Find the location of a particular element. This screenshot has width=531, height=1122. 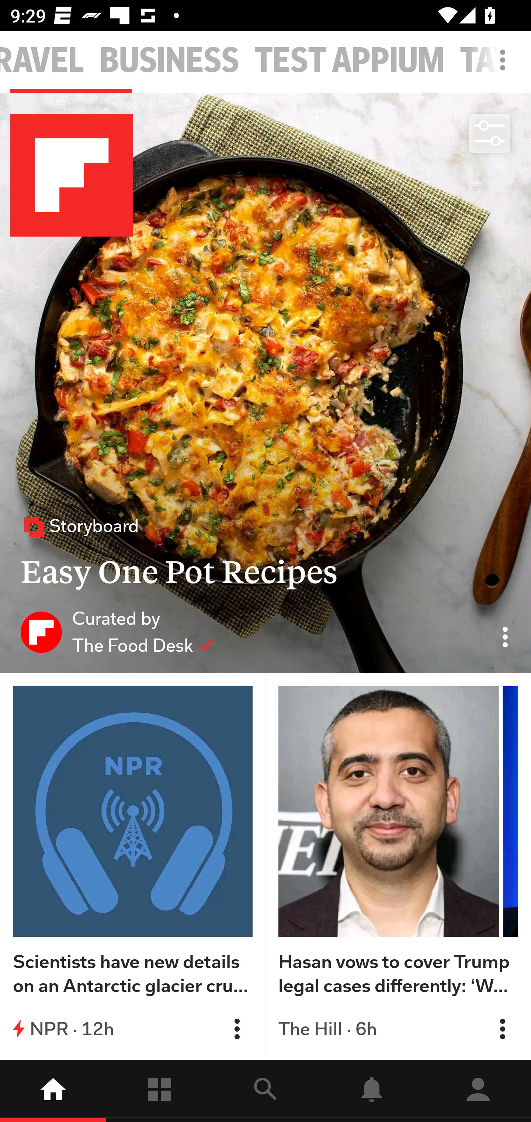

Flip into Magazine is located at coordinates (502, 1029).